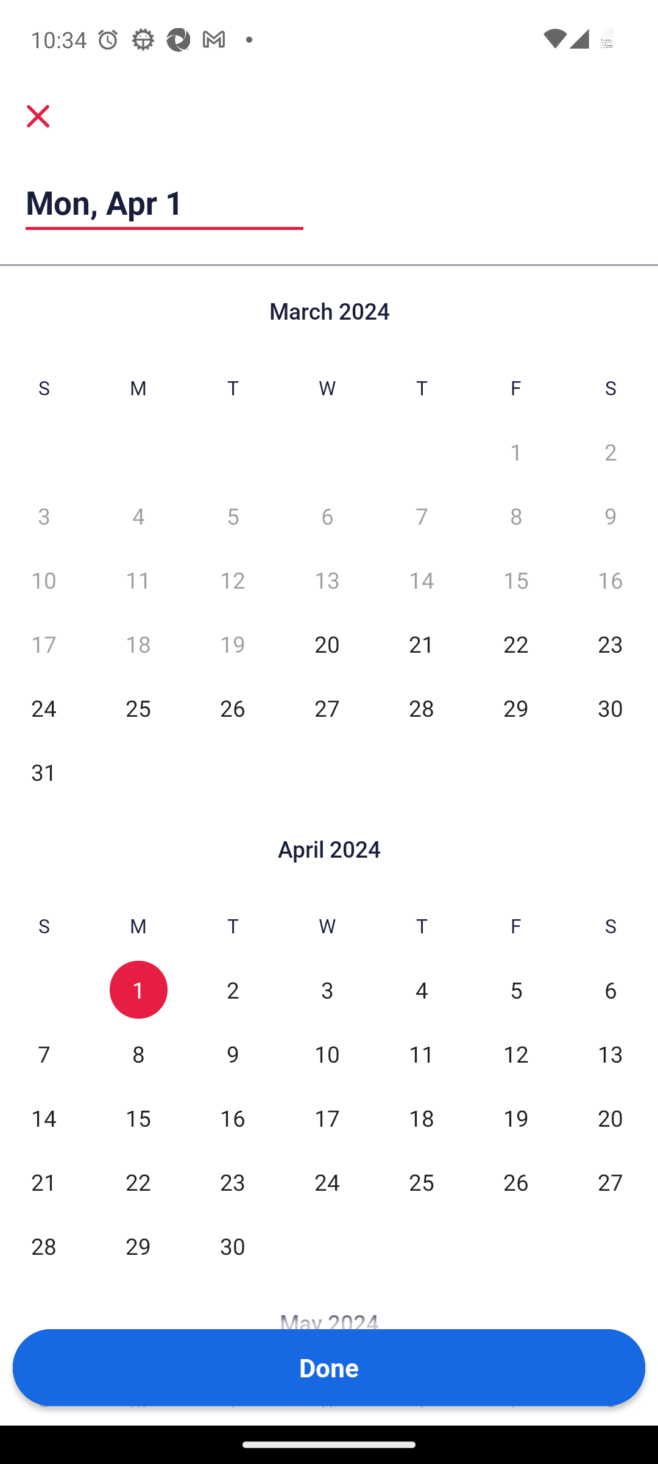 This screenshot has width=658, height=1464. I want to click on 7 Sun, Apr 7, Not Selected, so click(44, 1054).